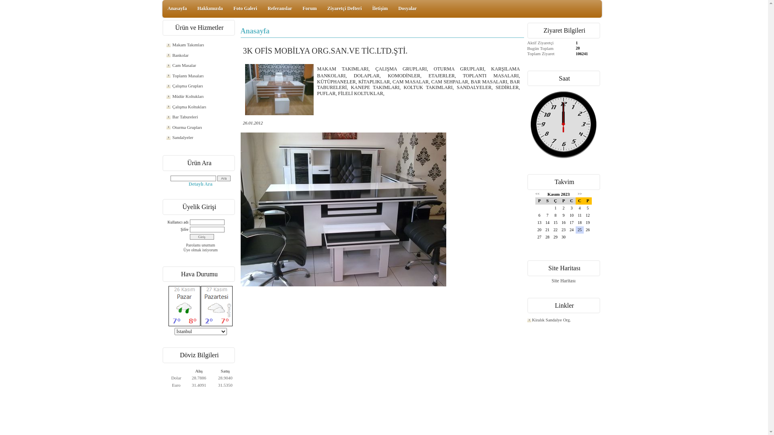  I want to click on Referanslar, so click(280, 8).